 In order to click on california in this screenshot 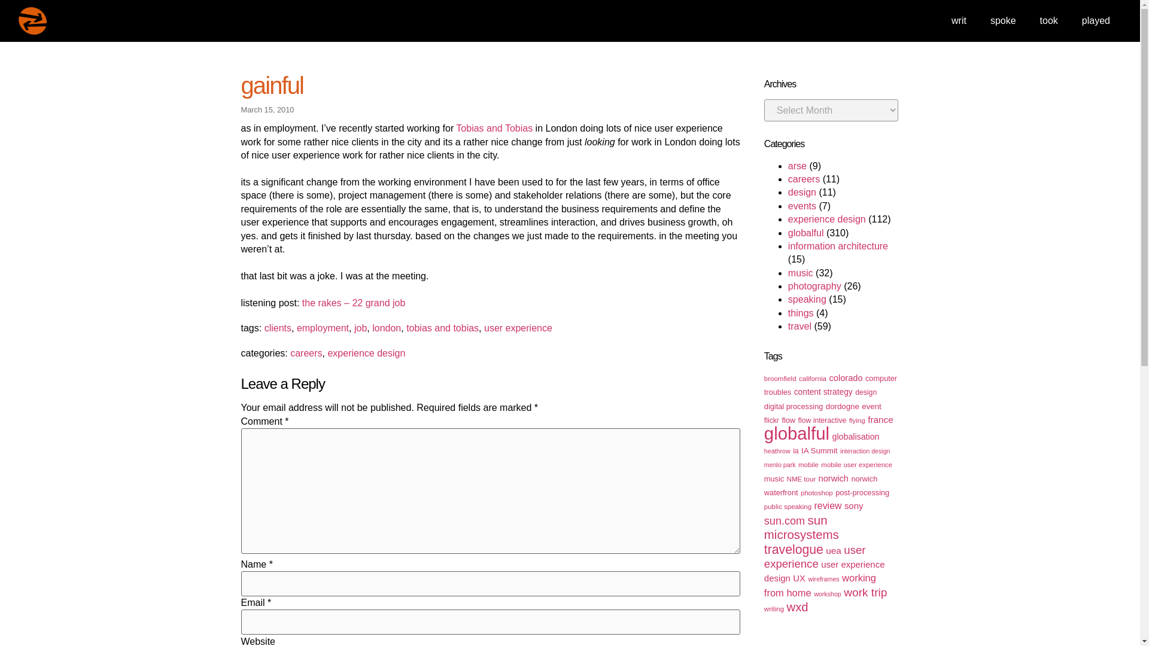, I will do `click(812, 379)`.